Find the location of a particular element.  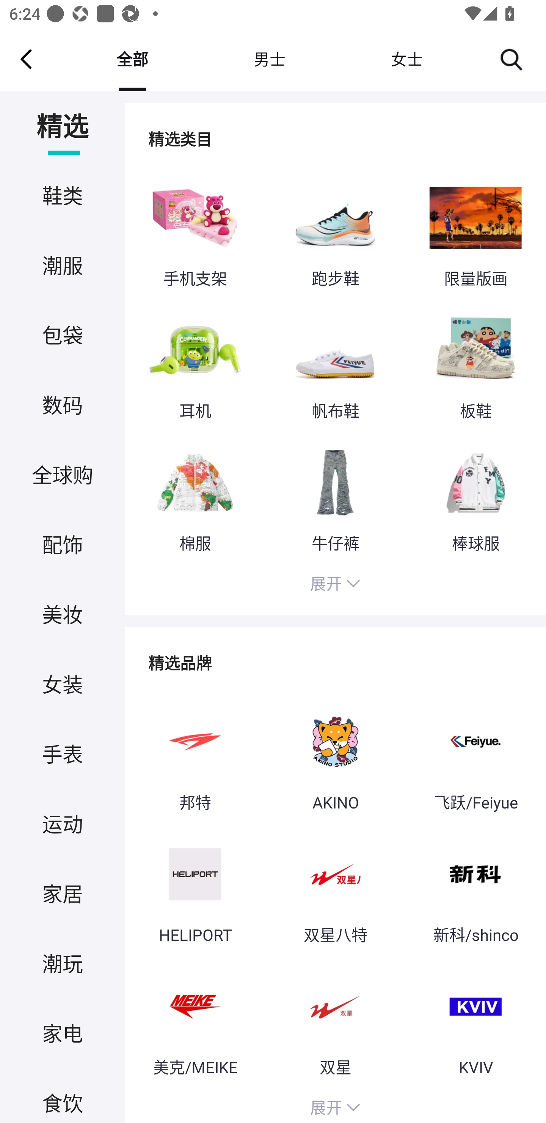

KVIV is located at coordinates (475, 1022).